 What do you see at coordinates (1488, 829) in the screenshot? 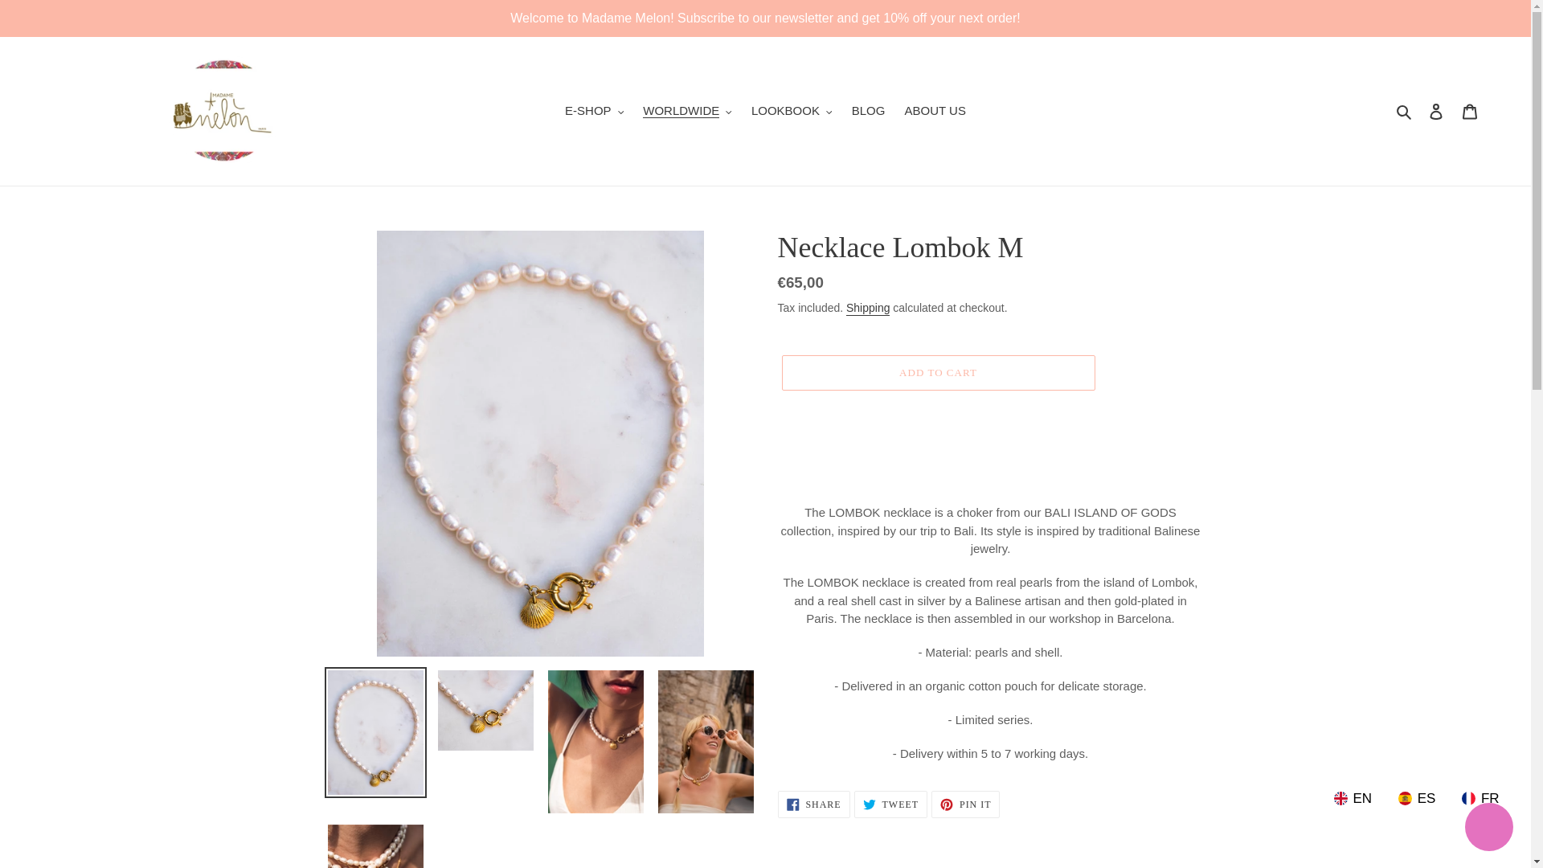
I see `Shopify online store chat` at bounding box center [1488, 829].